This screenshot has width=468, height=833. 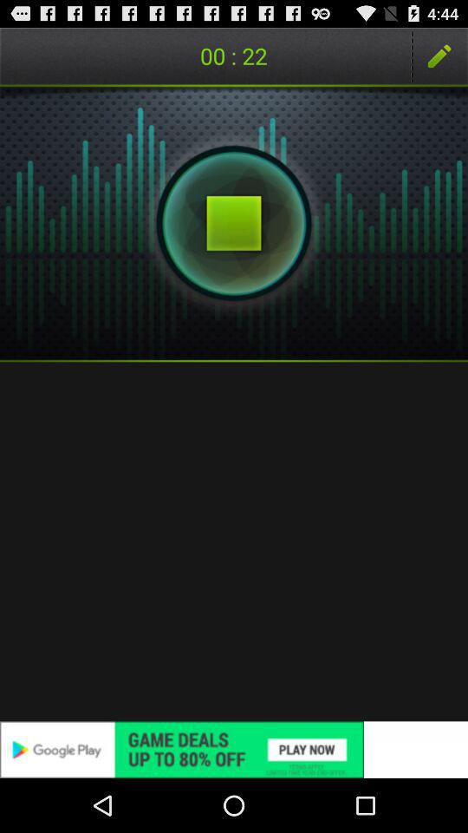 What do you see at coordinates (234, 541) in the screenshot?
I see `select the item at the center` at bounding box center [234, 541].